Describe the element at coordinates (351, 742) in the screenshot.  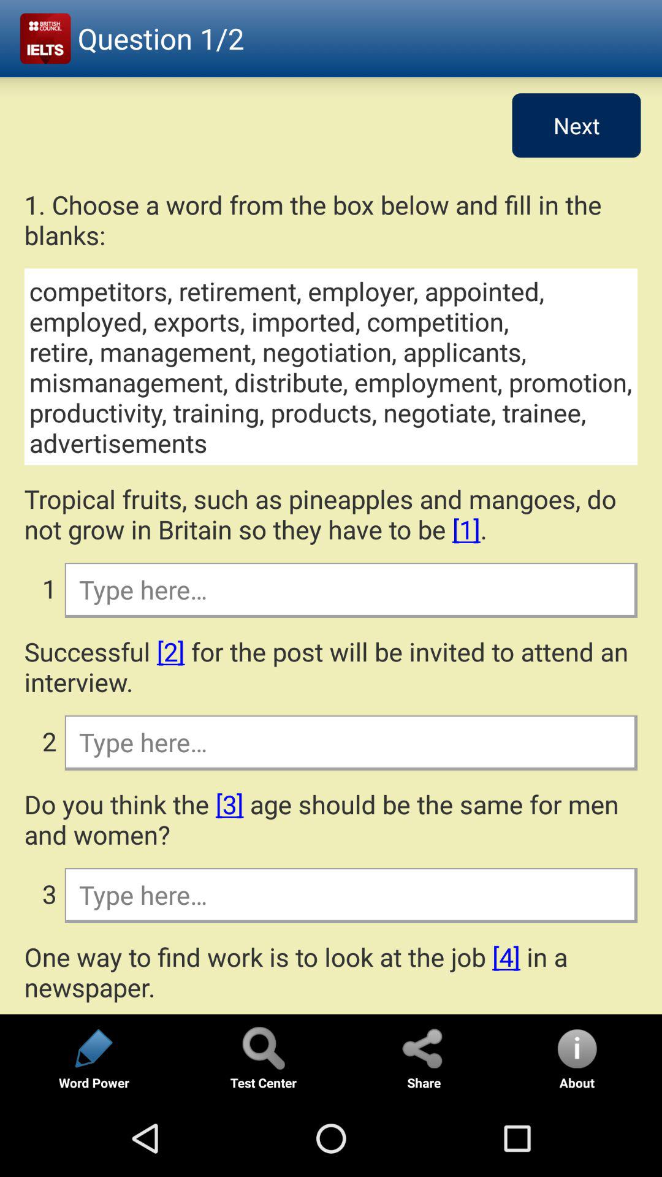
I see `type box` at that location.